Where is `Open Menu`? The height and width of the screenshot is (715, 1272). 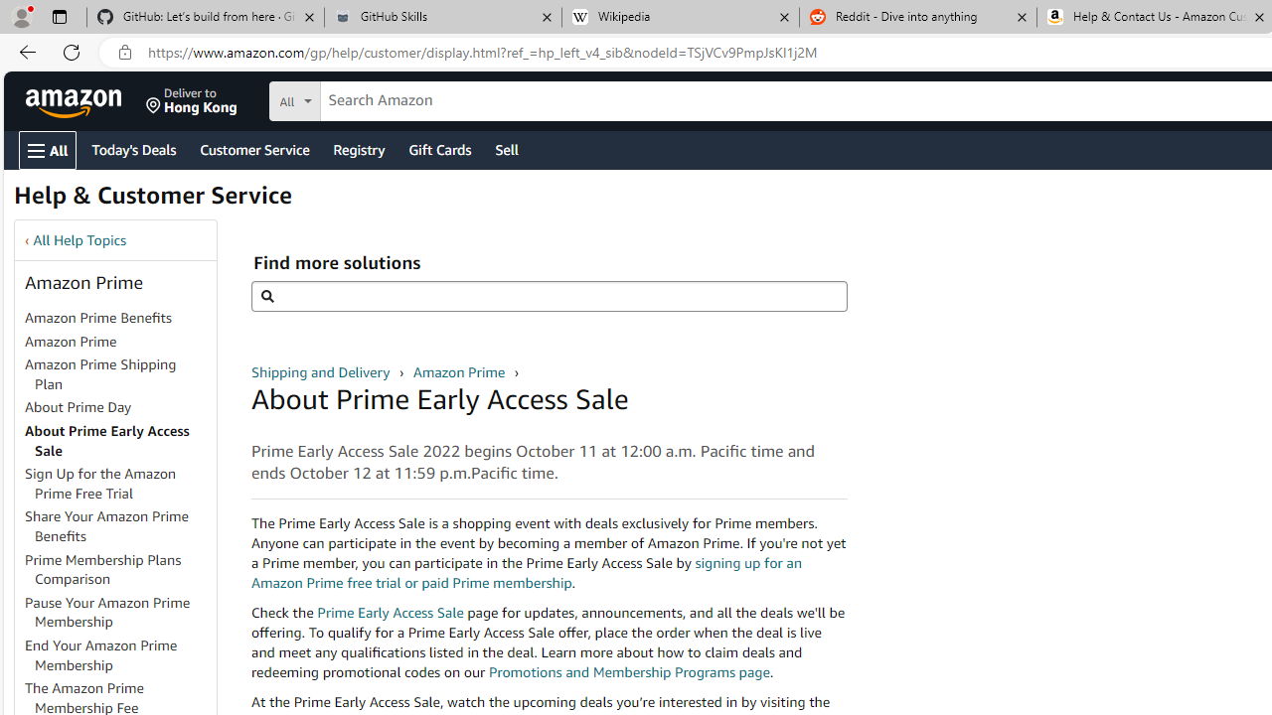
Open Menu is located at coordinates (48, 150).